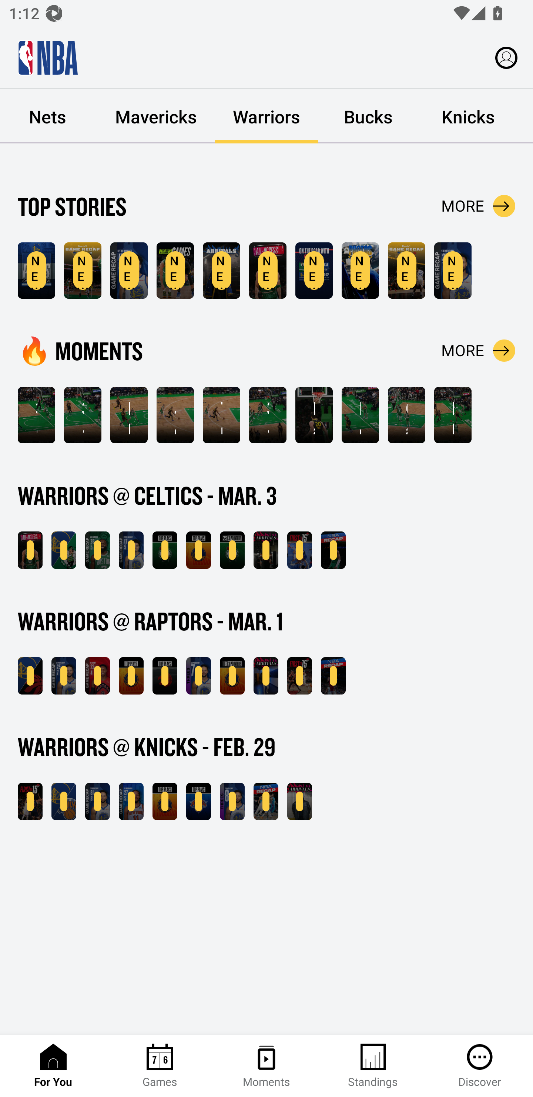  I want to click on Dario Saric with the And-1, so click(314, 415).